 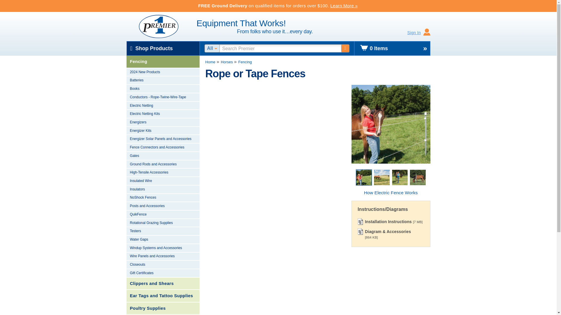 I want to click on Insulated Wire, so click(x=162, y=181).